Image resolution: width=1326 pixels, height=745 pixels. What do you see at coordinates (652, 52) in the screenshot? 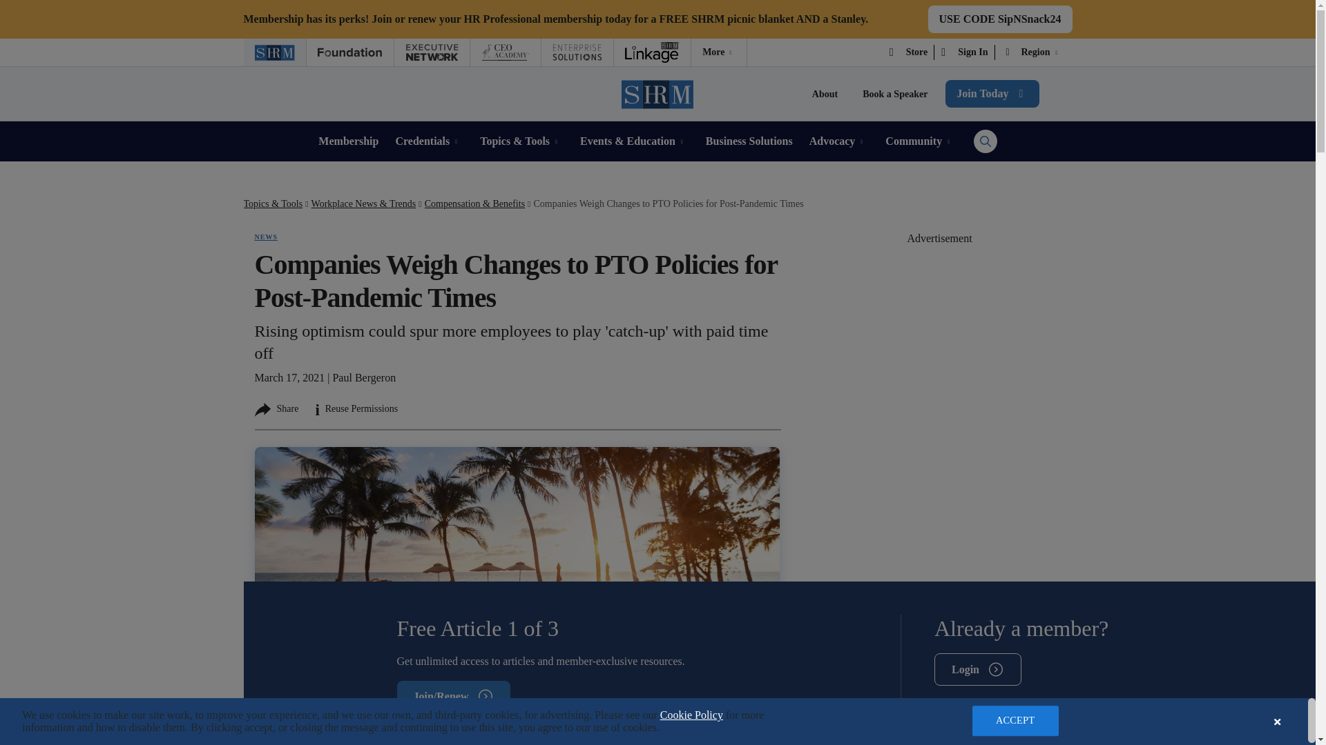
I see `Linkage` at bounding box center [652, 52].